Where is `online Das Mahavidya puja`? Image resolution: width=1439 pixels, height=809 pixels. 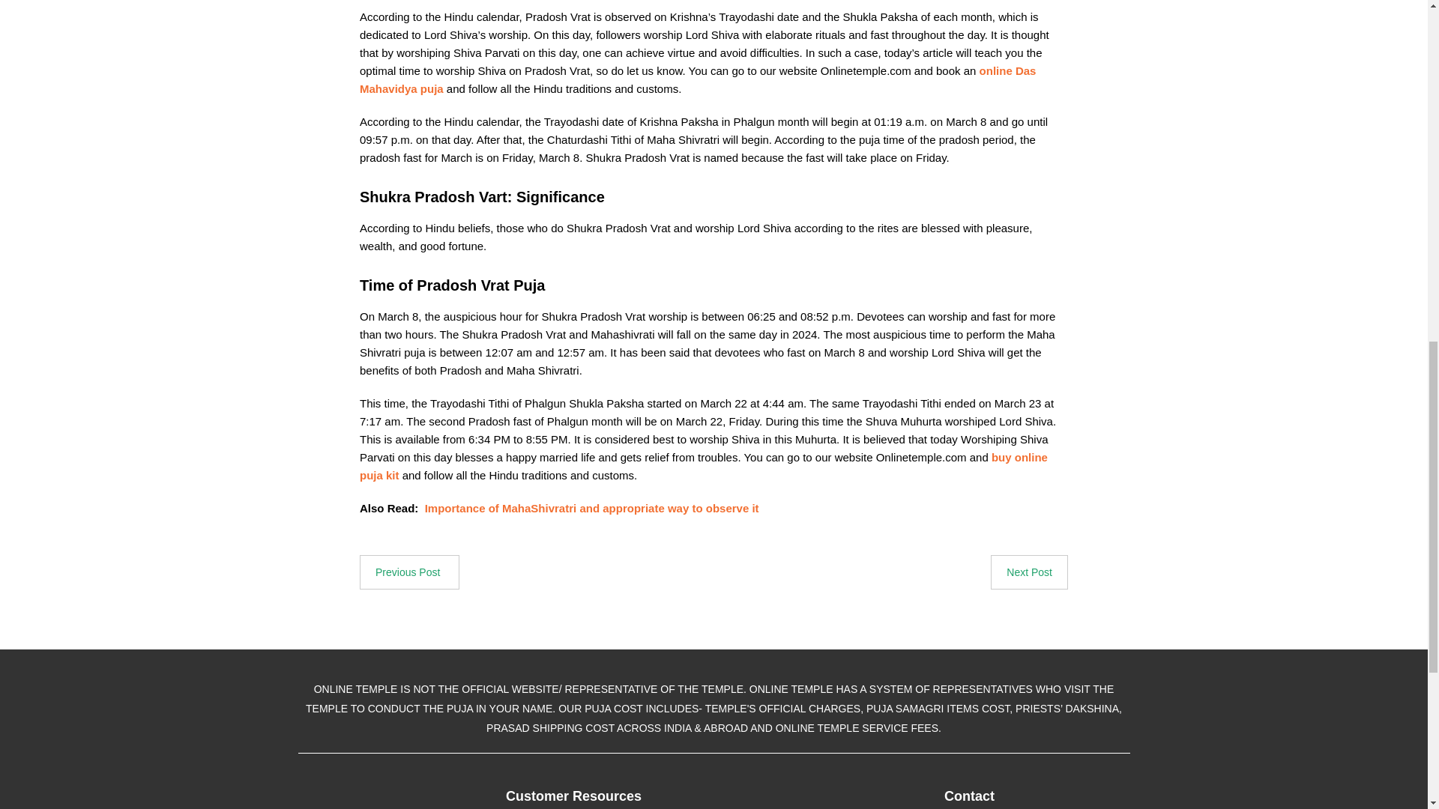
online Das Mahavidya puja is located at coordinates (698, 79).